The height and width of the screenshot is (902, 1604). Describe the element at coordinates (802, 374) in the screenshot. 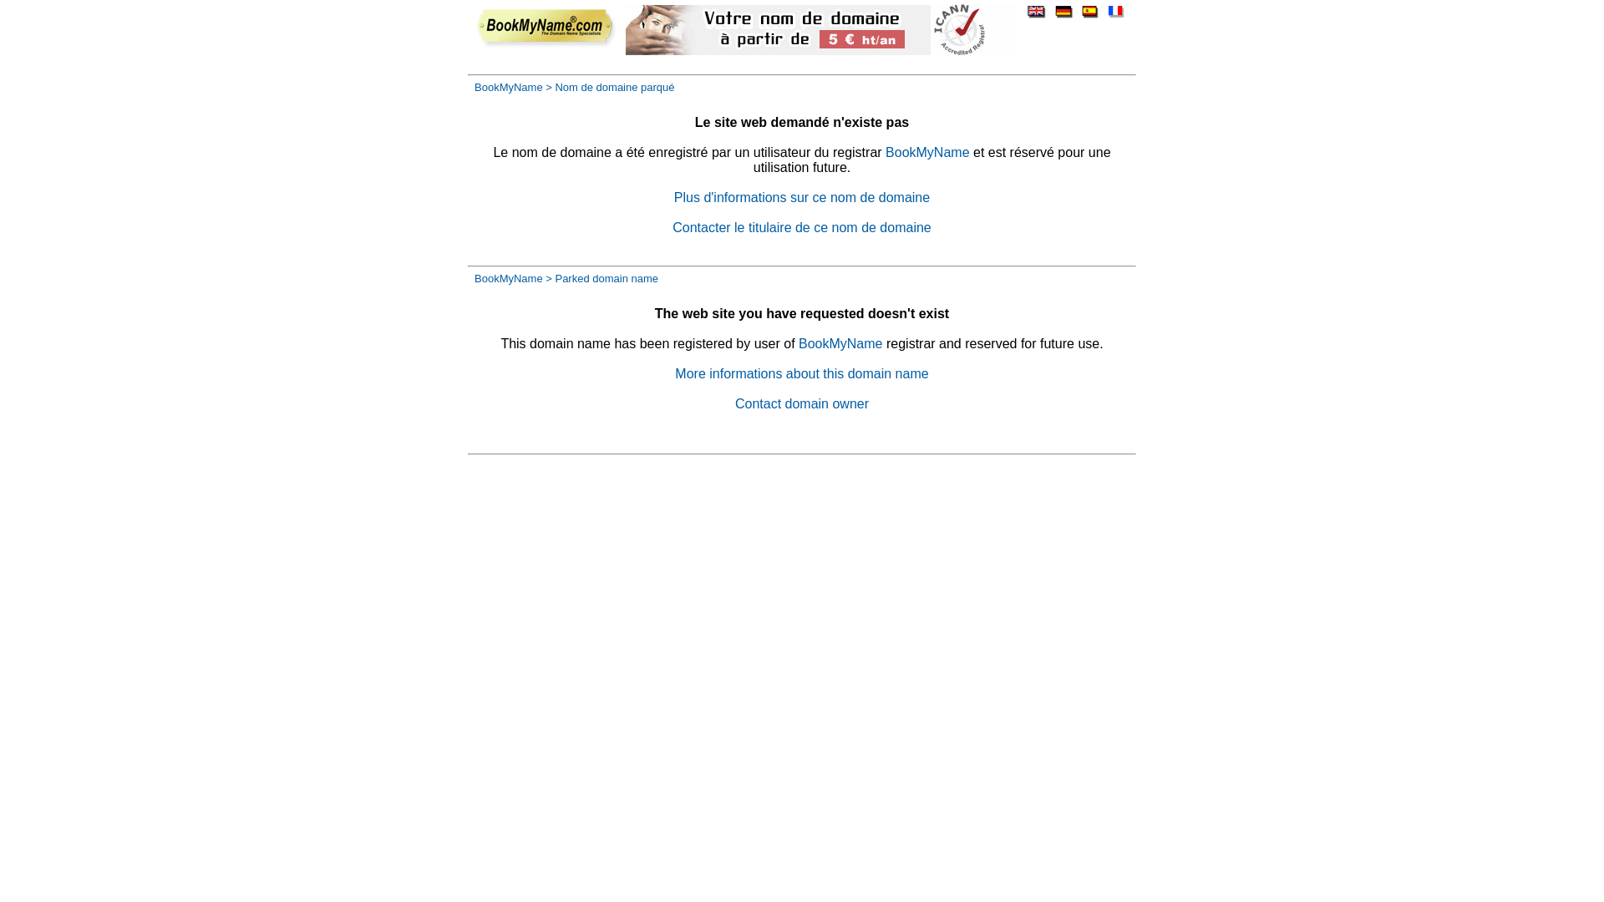

I see `More informations about this domain name` at that location.